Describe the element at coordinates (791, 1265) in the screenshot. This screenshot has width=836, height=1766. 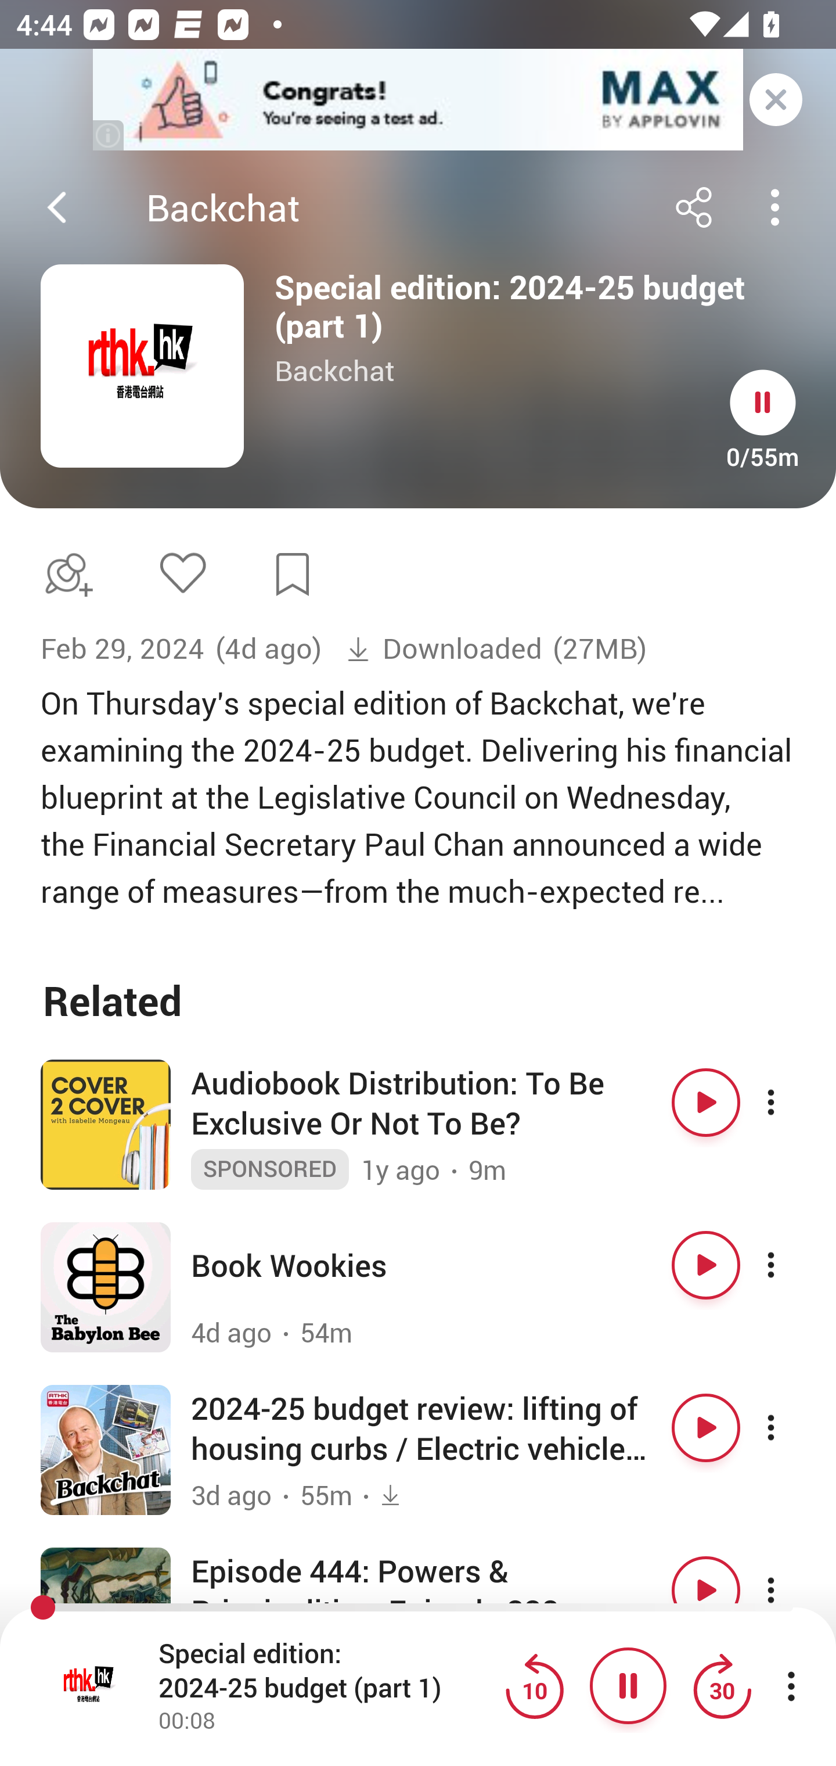
I see `More options` at that location.